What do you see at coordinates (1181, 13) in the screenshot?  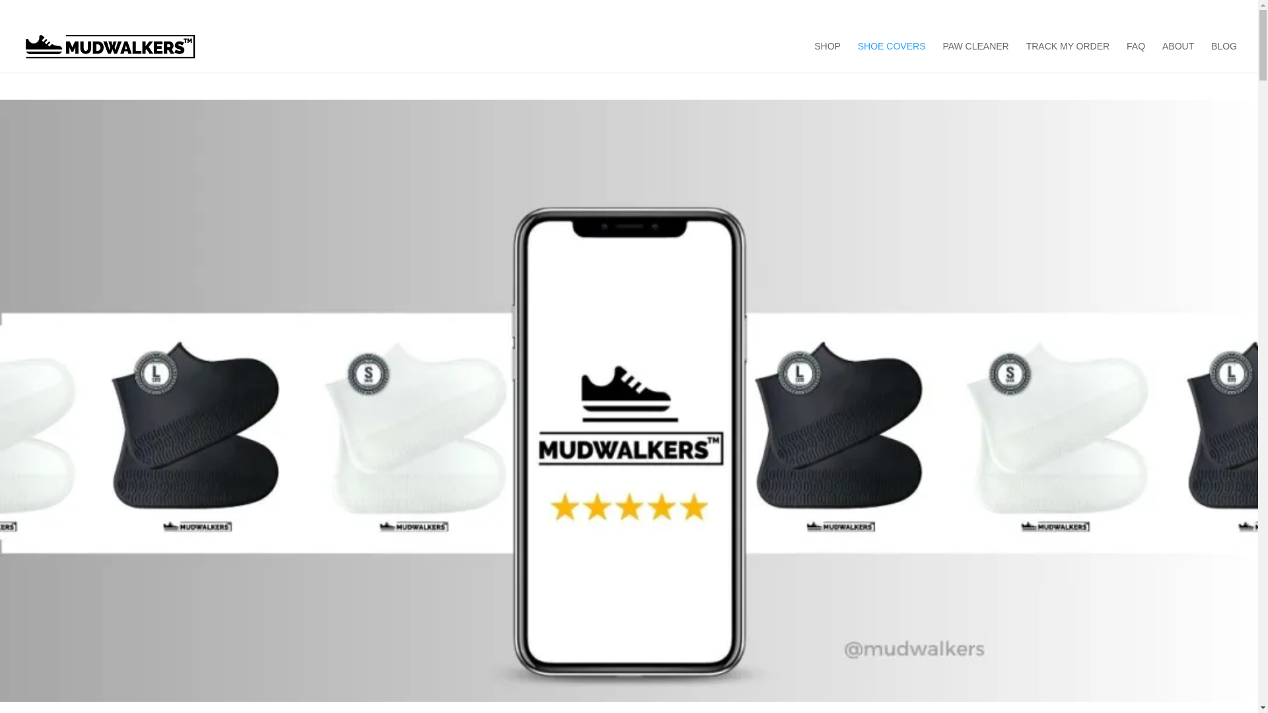 I see `FAQ` at bounding box center [1181, 13].